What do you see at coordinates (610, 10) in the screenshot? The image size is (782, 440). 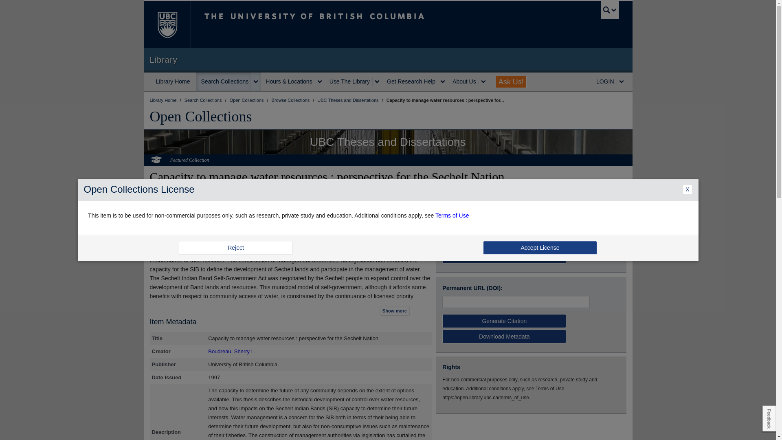 I see `UBC Search` at bounding box center [610, 10].